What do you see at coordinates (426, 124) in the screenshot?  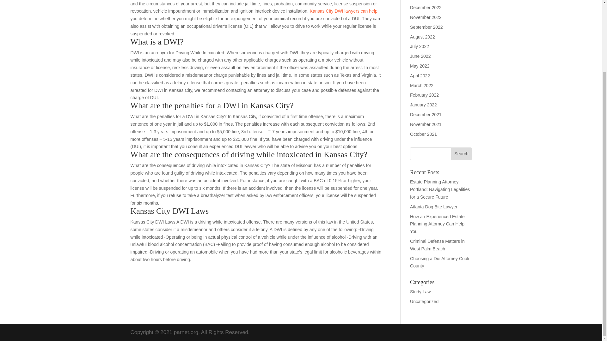 I see `November 2021` at bounding box center [426, 124].